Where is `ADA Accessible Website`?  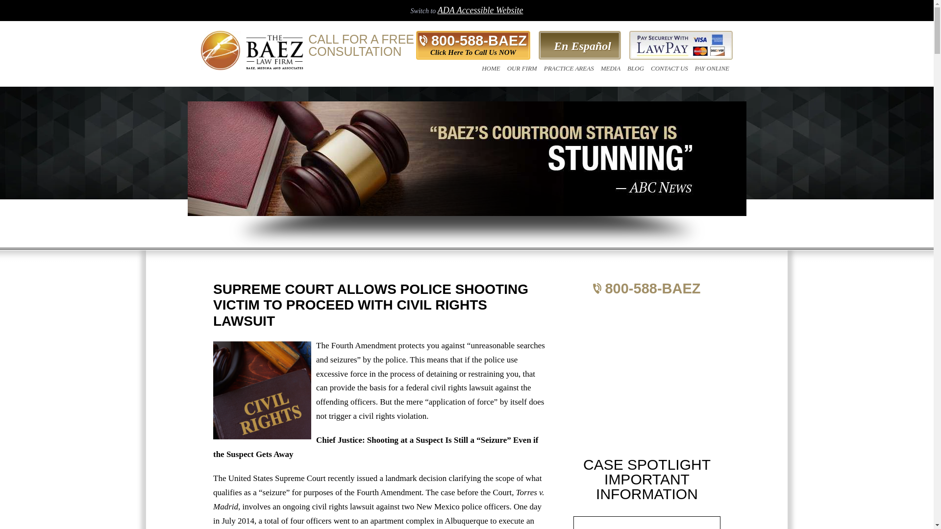 ADA Accessible Website is located at coordinates (480, 10).